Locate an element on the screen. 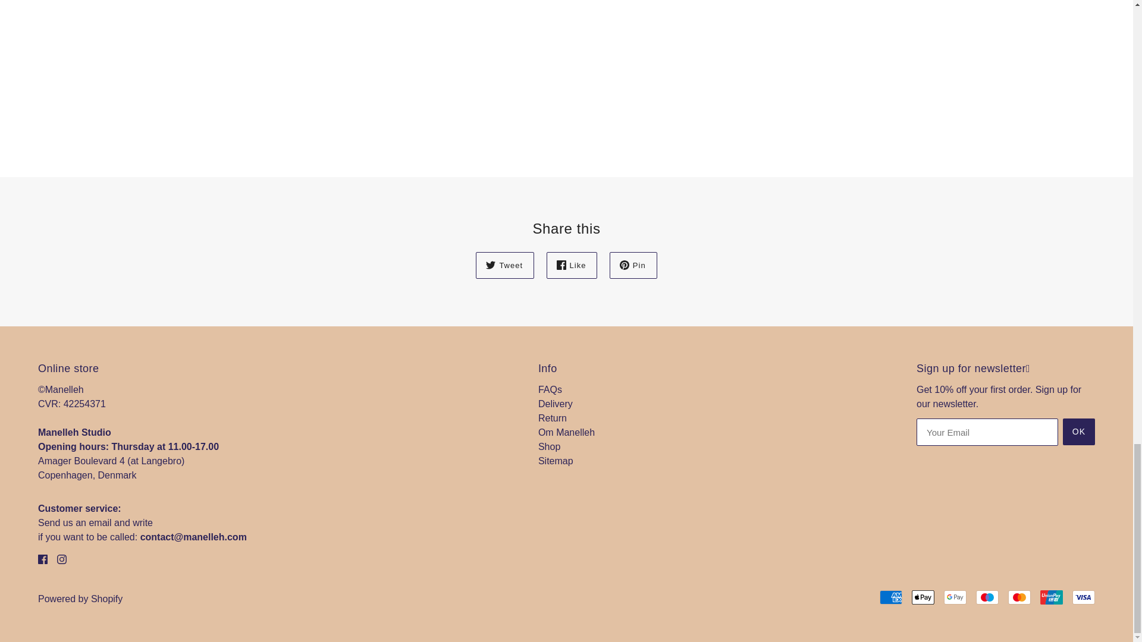  Shop is located at coordinates (549, 447).